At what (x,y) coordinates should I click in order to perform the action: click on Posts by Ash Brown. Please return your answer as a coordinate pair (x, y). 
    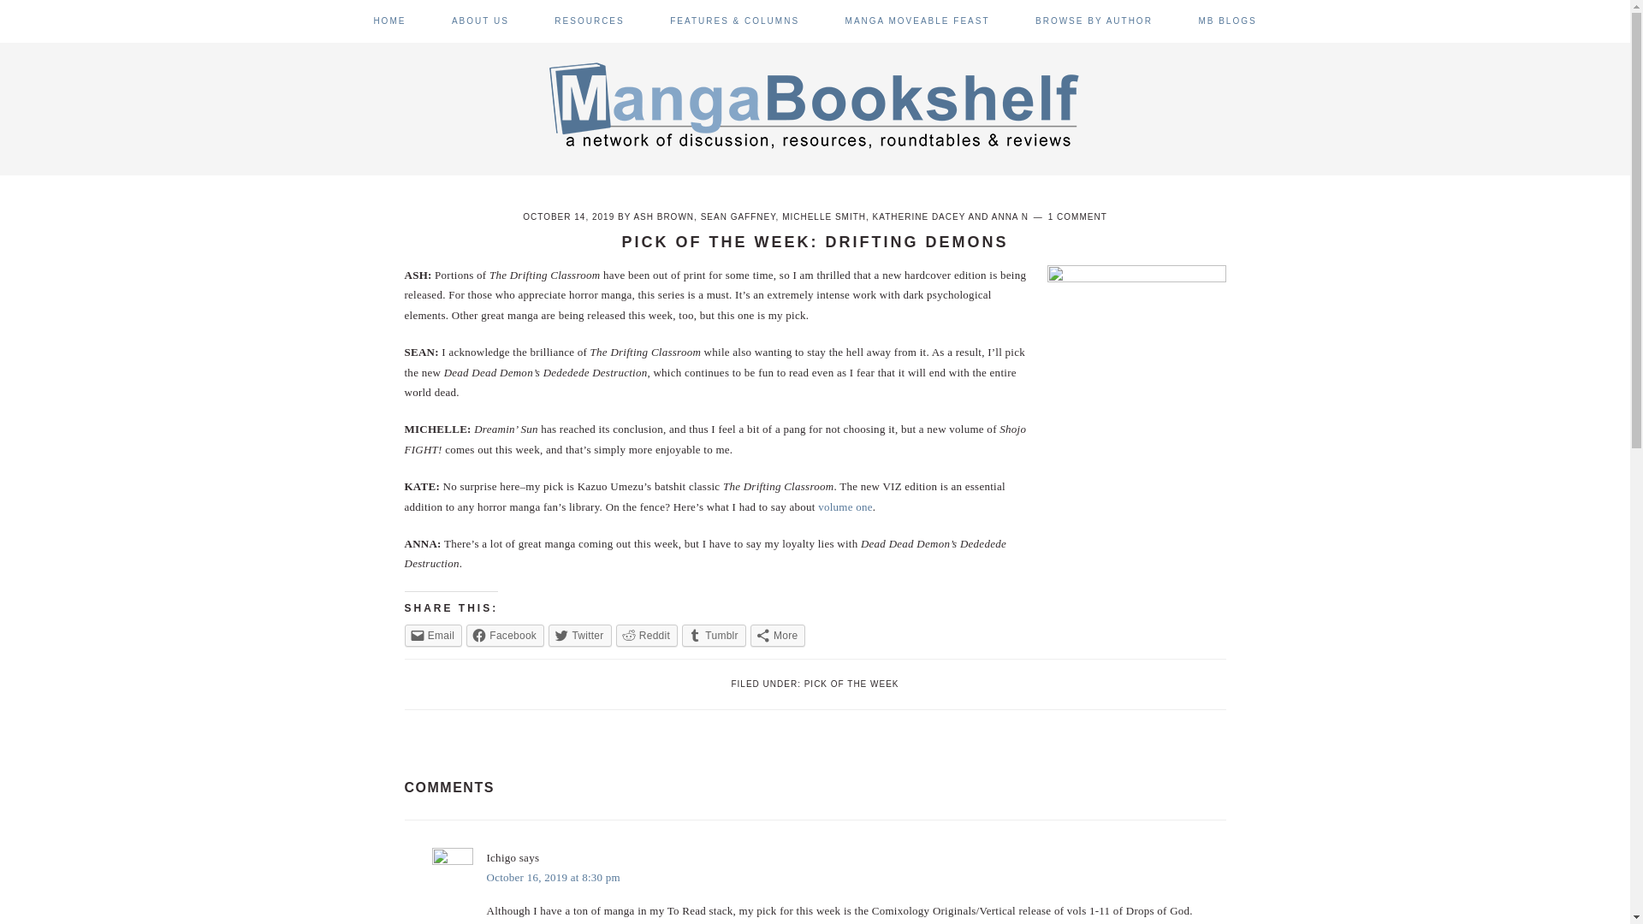
    Looking at the image, I should click on (662, 217).